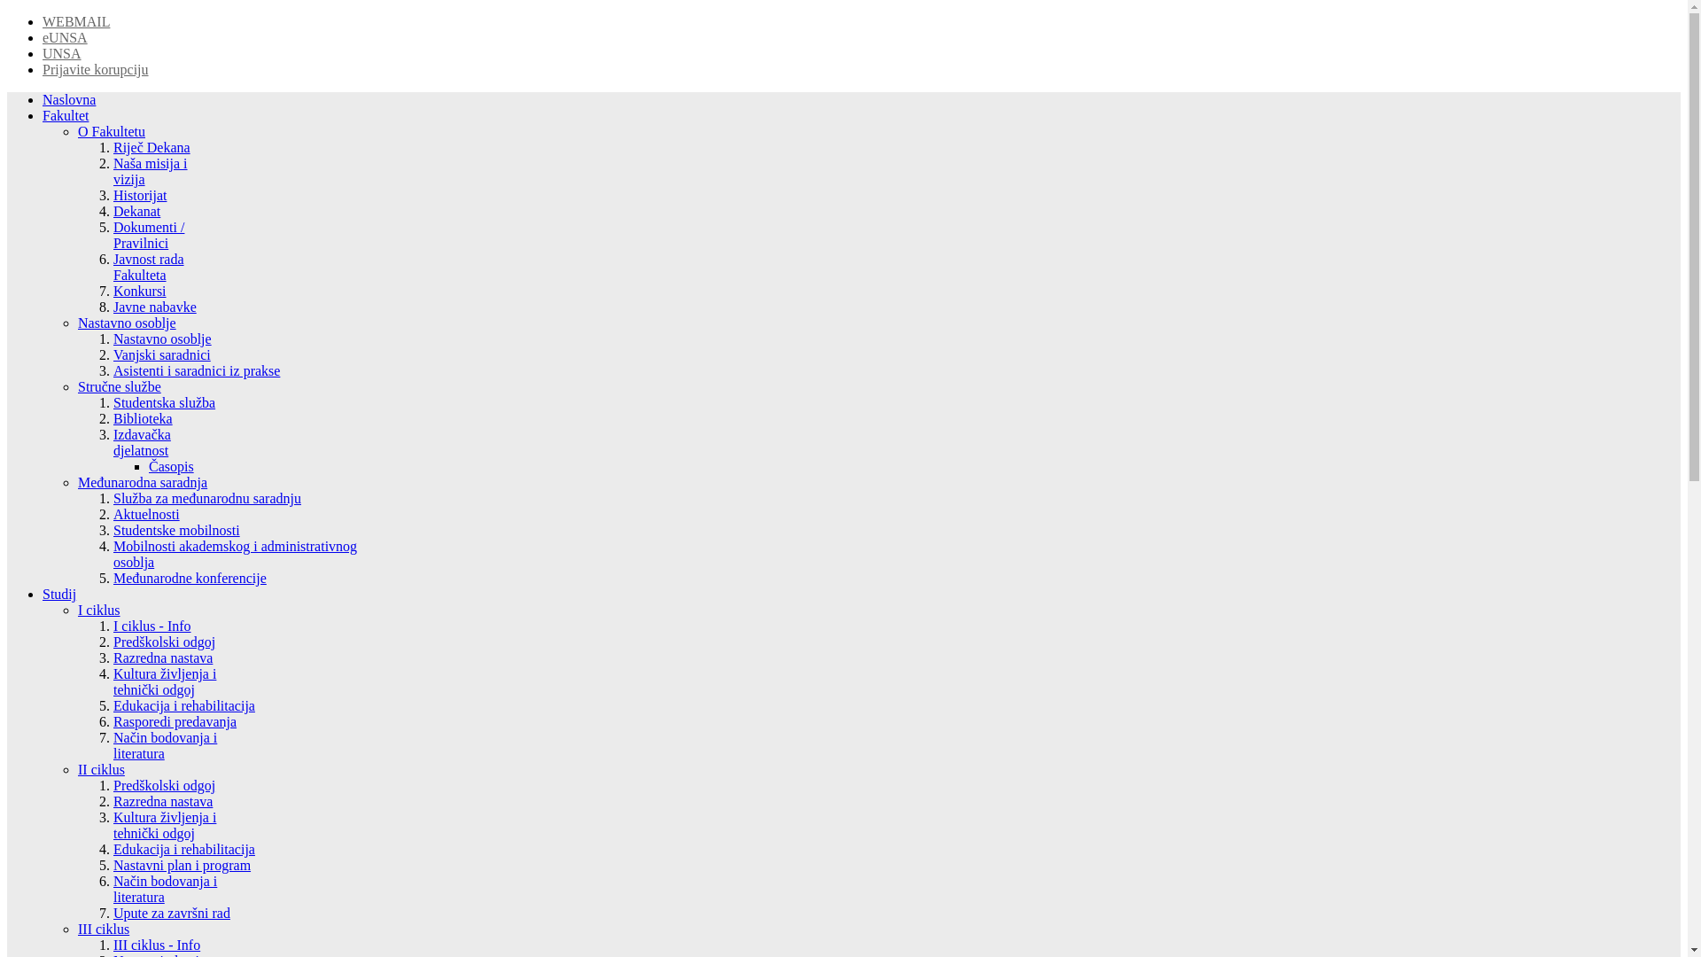  Describe the element at coordinates (152, 626) in the screenshot. I see `I ciklus - Info` at that location.